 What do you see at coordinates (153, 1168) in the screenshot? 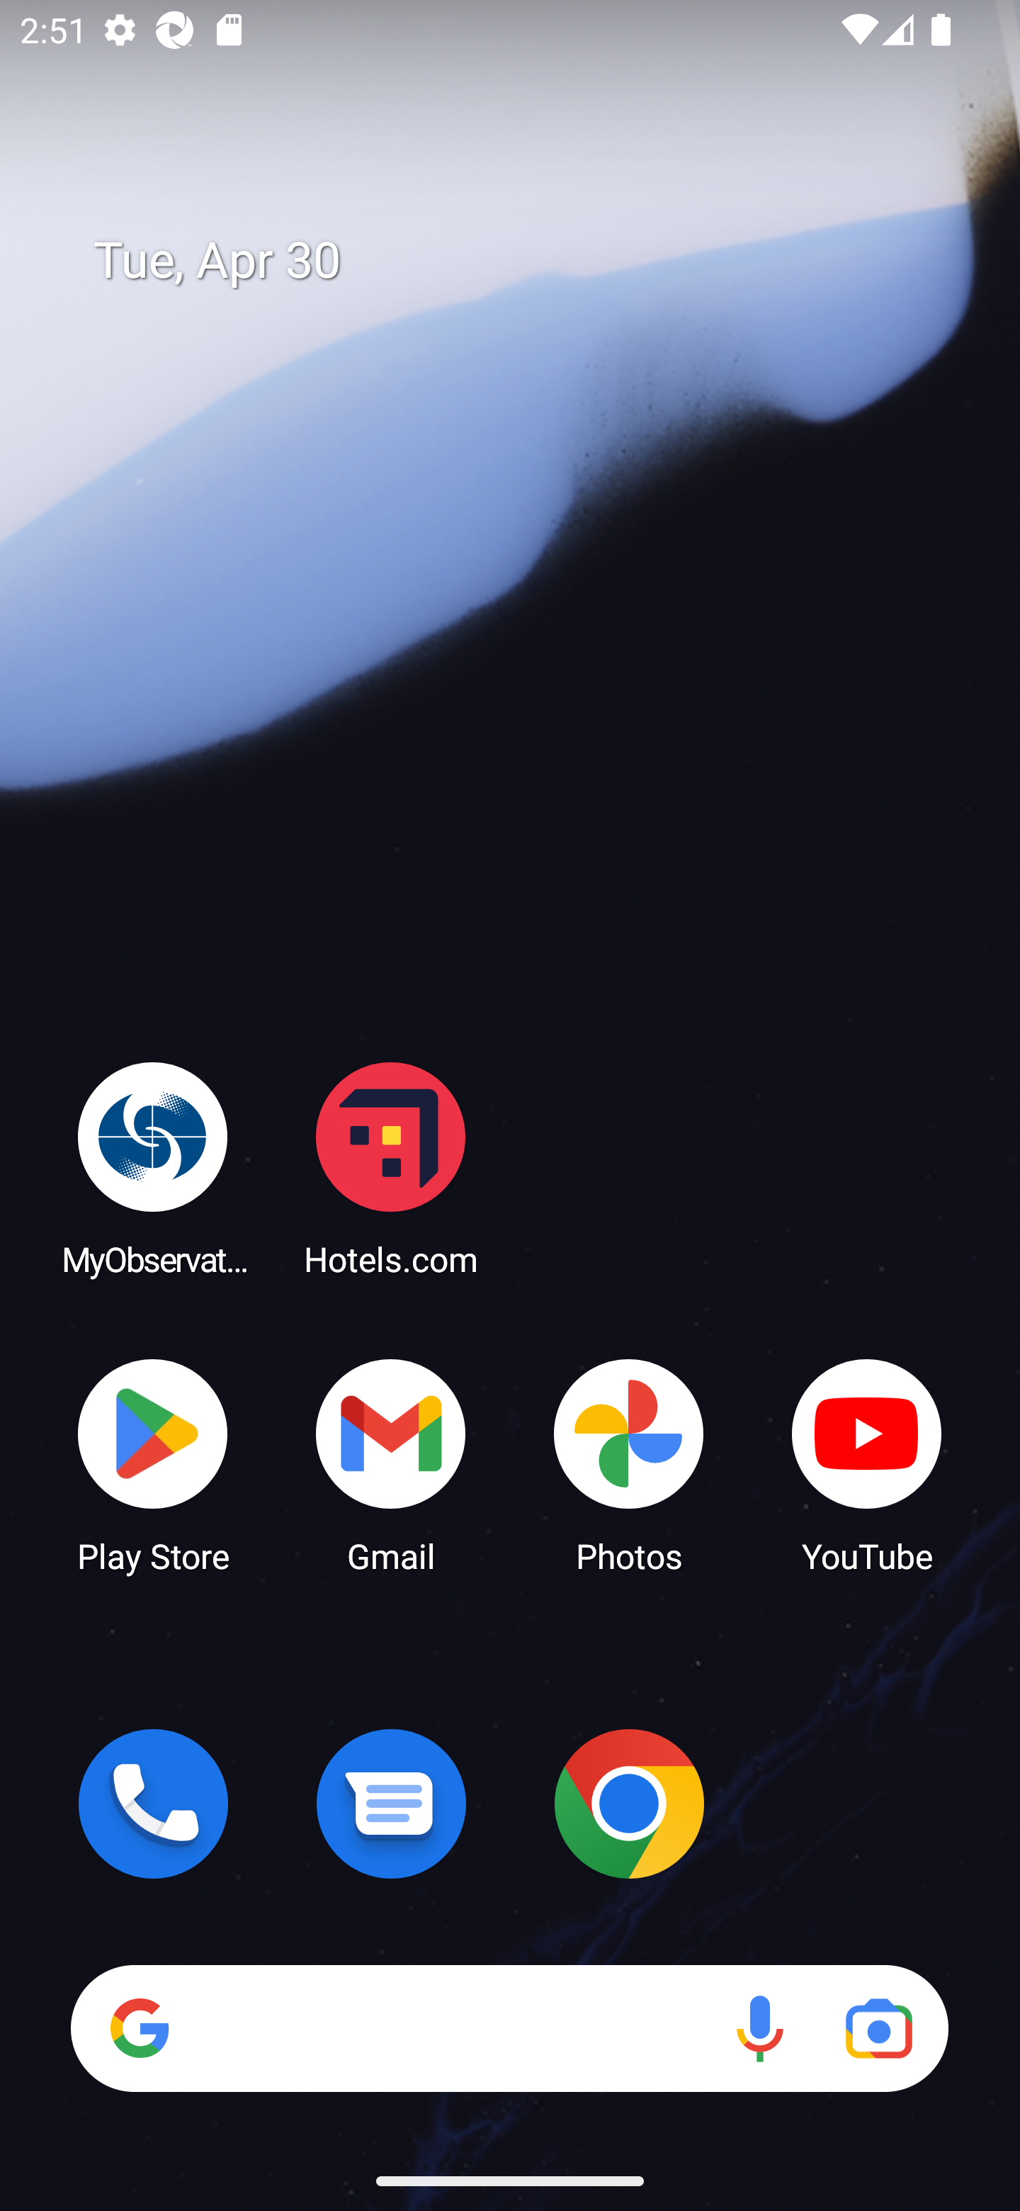
I see `MyObservatory` at bounding box center [153, 1168].